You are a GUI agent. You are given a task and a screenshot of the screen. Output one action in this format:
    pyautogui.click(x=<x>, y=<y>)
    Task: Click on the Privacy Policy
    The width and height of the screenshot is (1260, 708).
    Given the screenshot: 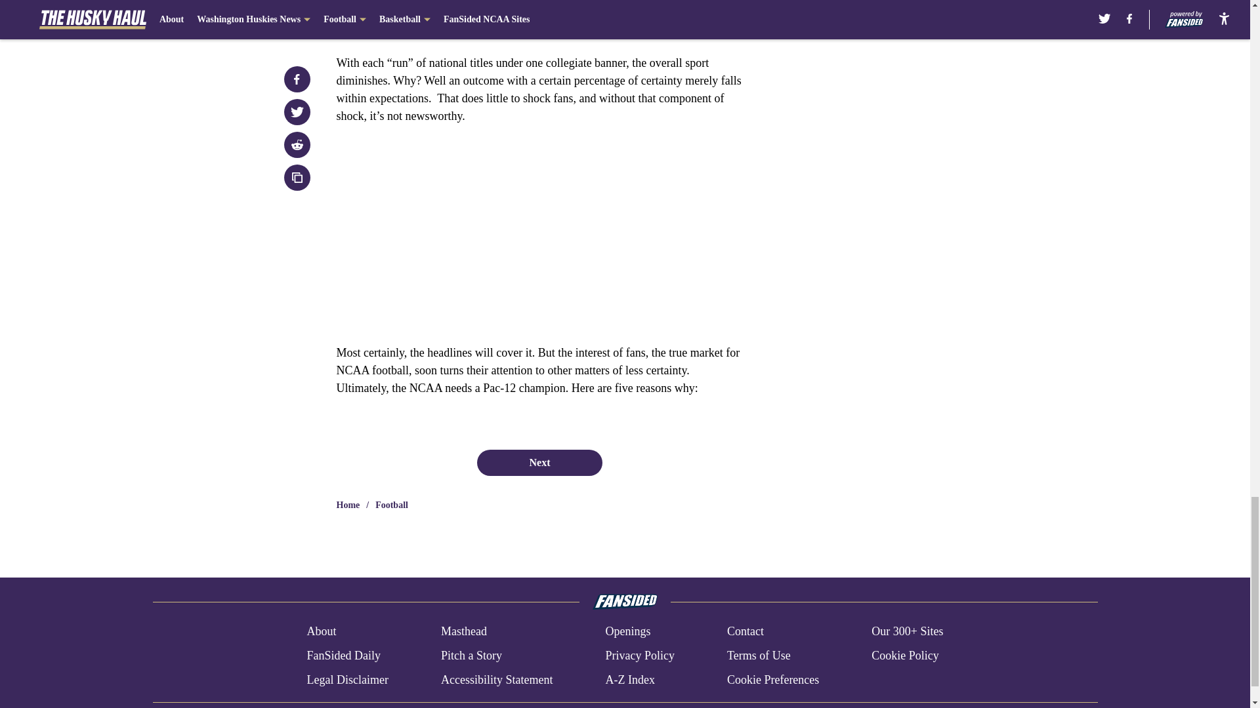 What is the action you would take?
    pyautogui.click(x=639, y=656)
    